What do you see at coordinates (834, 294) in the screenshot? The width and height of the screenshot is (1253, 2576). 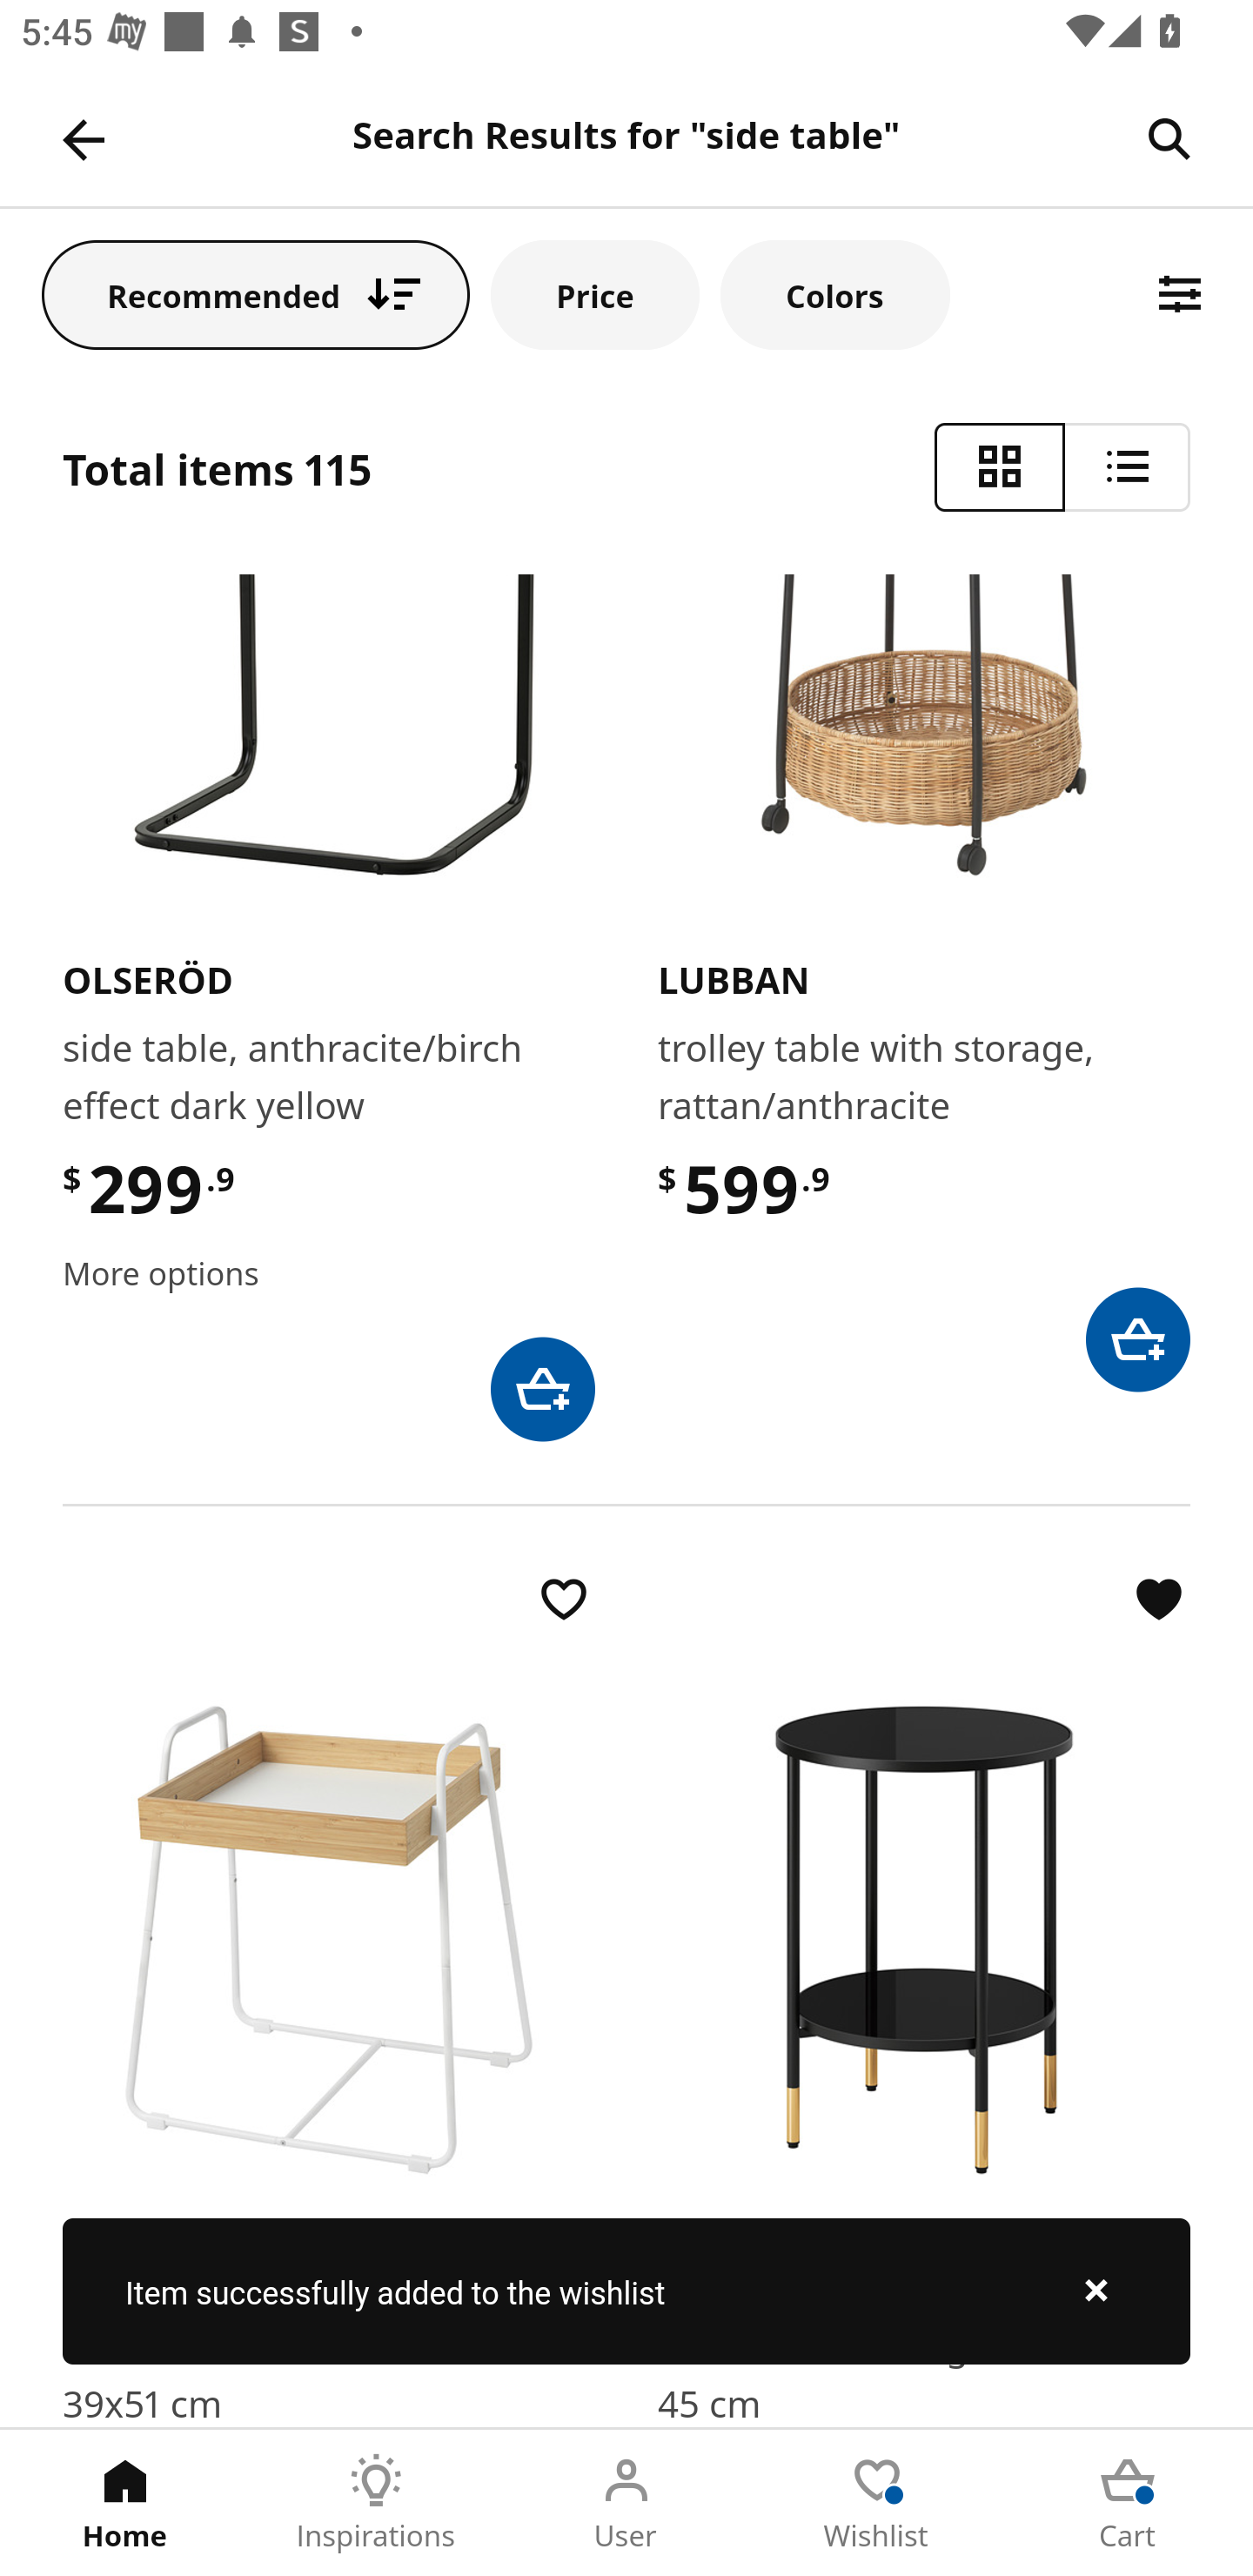 I see `Colors` at bounding box center [834, 294].